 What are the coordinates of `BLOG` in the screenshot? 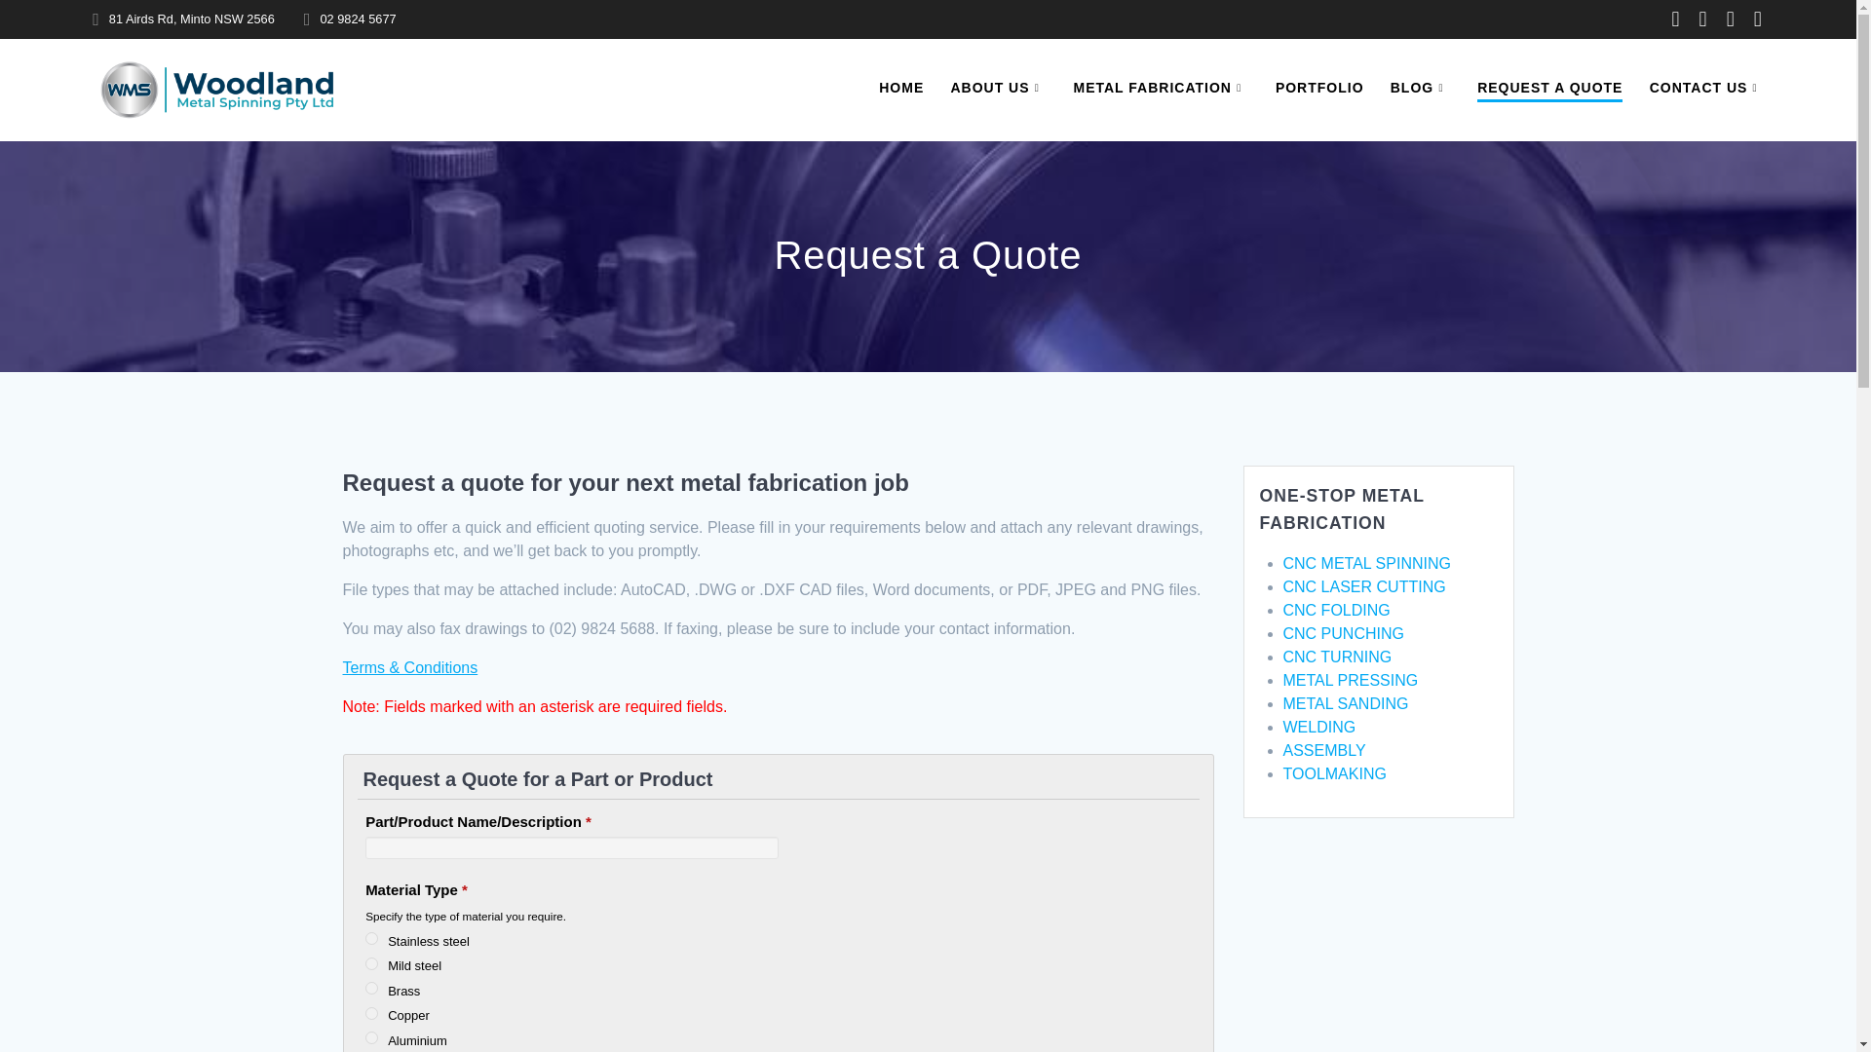 It's located at (1421, 88).